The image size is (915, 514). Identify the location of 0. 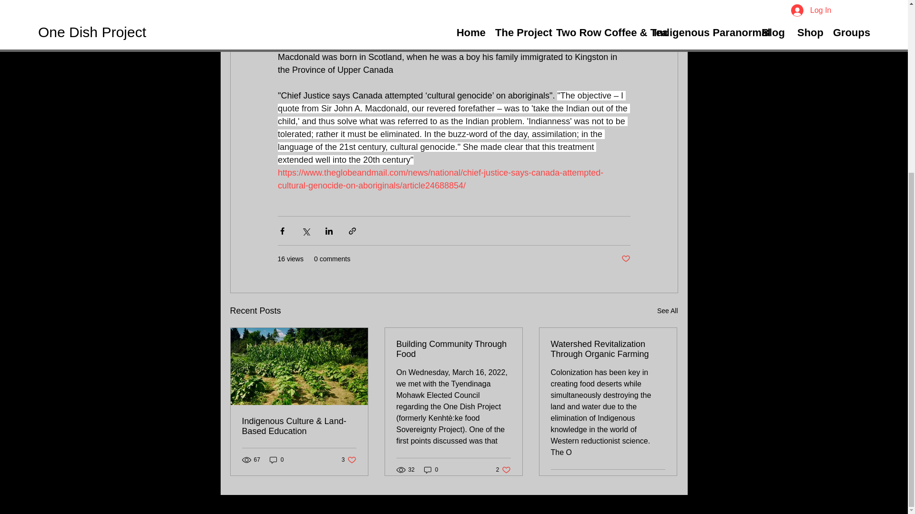
(453, 349).